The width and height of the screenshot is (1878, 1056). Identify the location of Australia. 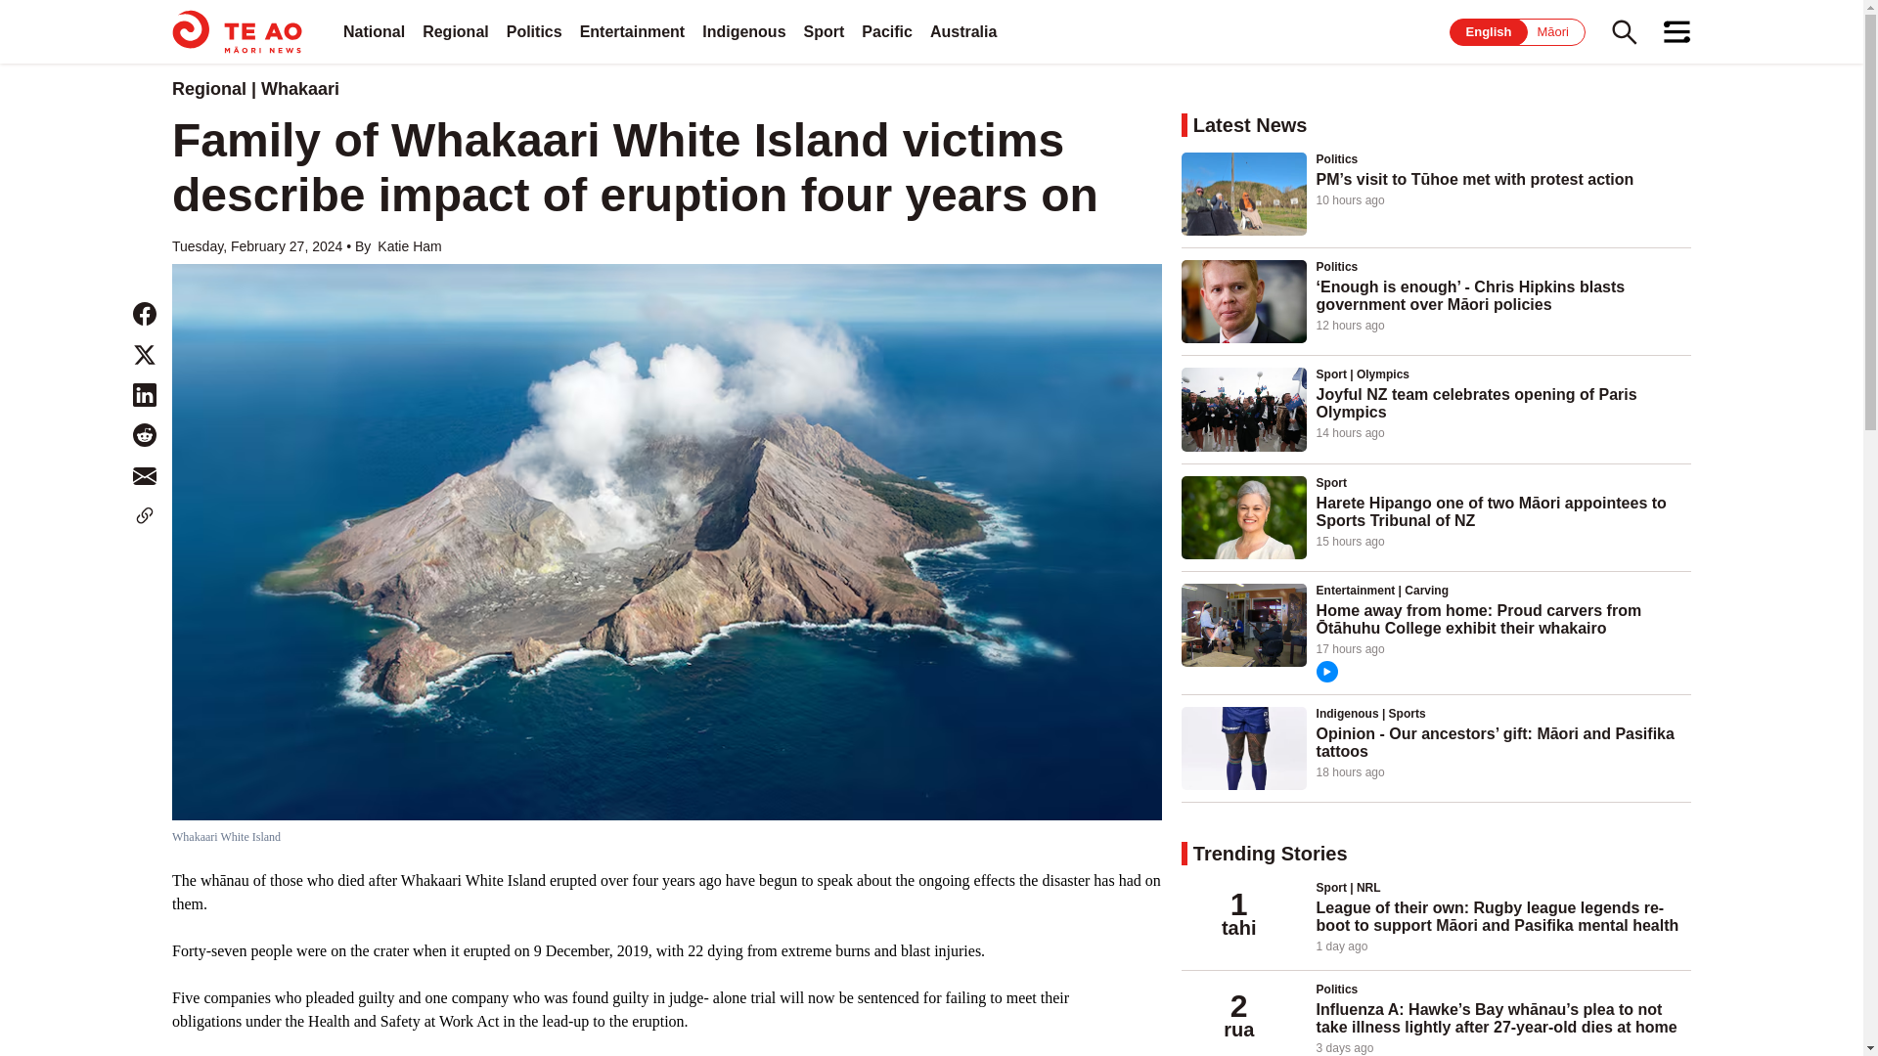
(962, 31).